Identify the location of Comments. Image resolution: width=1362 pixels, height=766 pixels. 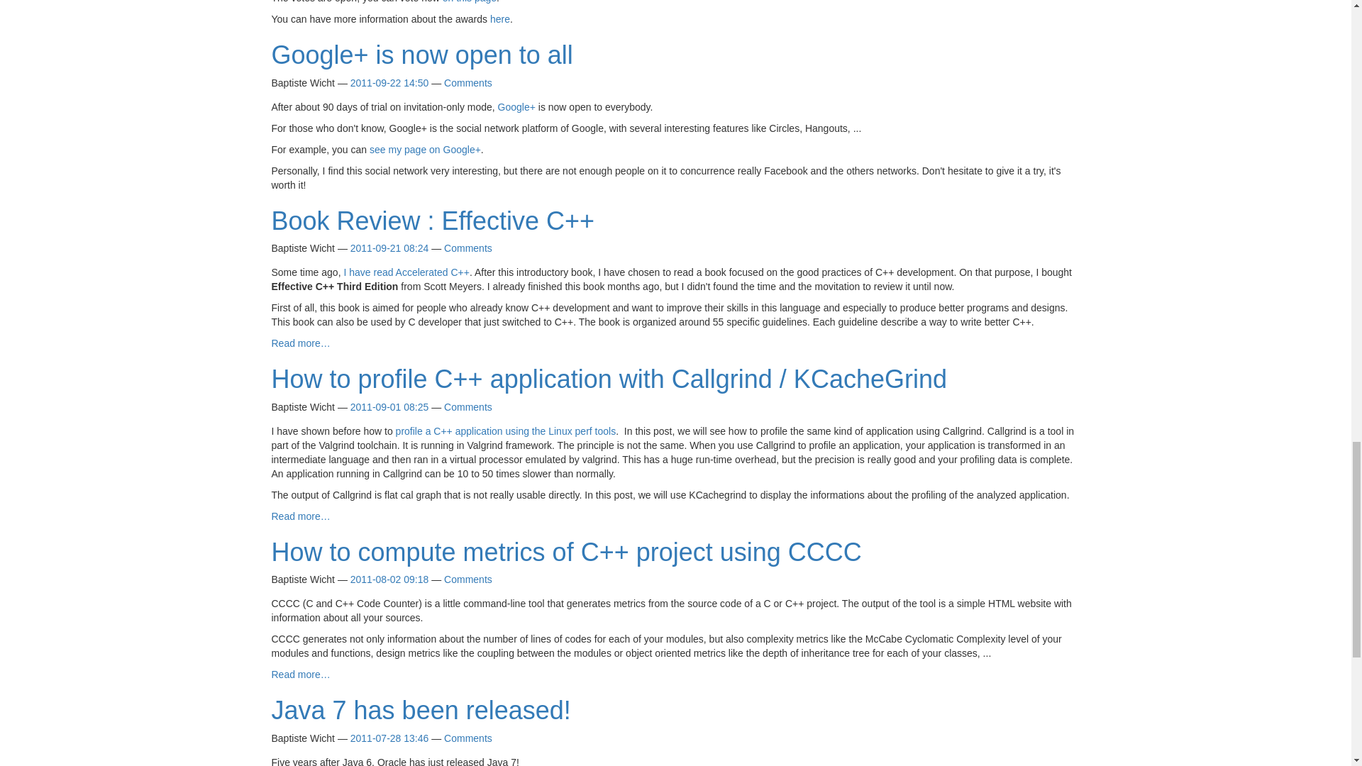
(467, 83).